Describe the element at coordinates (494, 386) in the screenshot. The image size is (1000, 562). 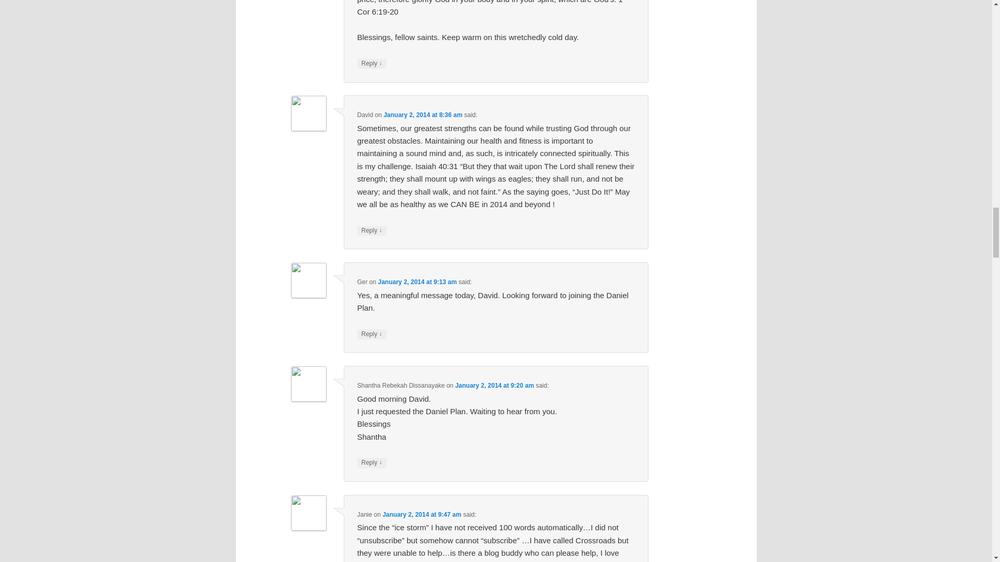
I see `January 2, 2014 at 9:20 am` at that location.